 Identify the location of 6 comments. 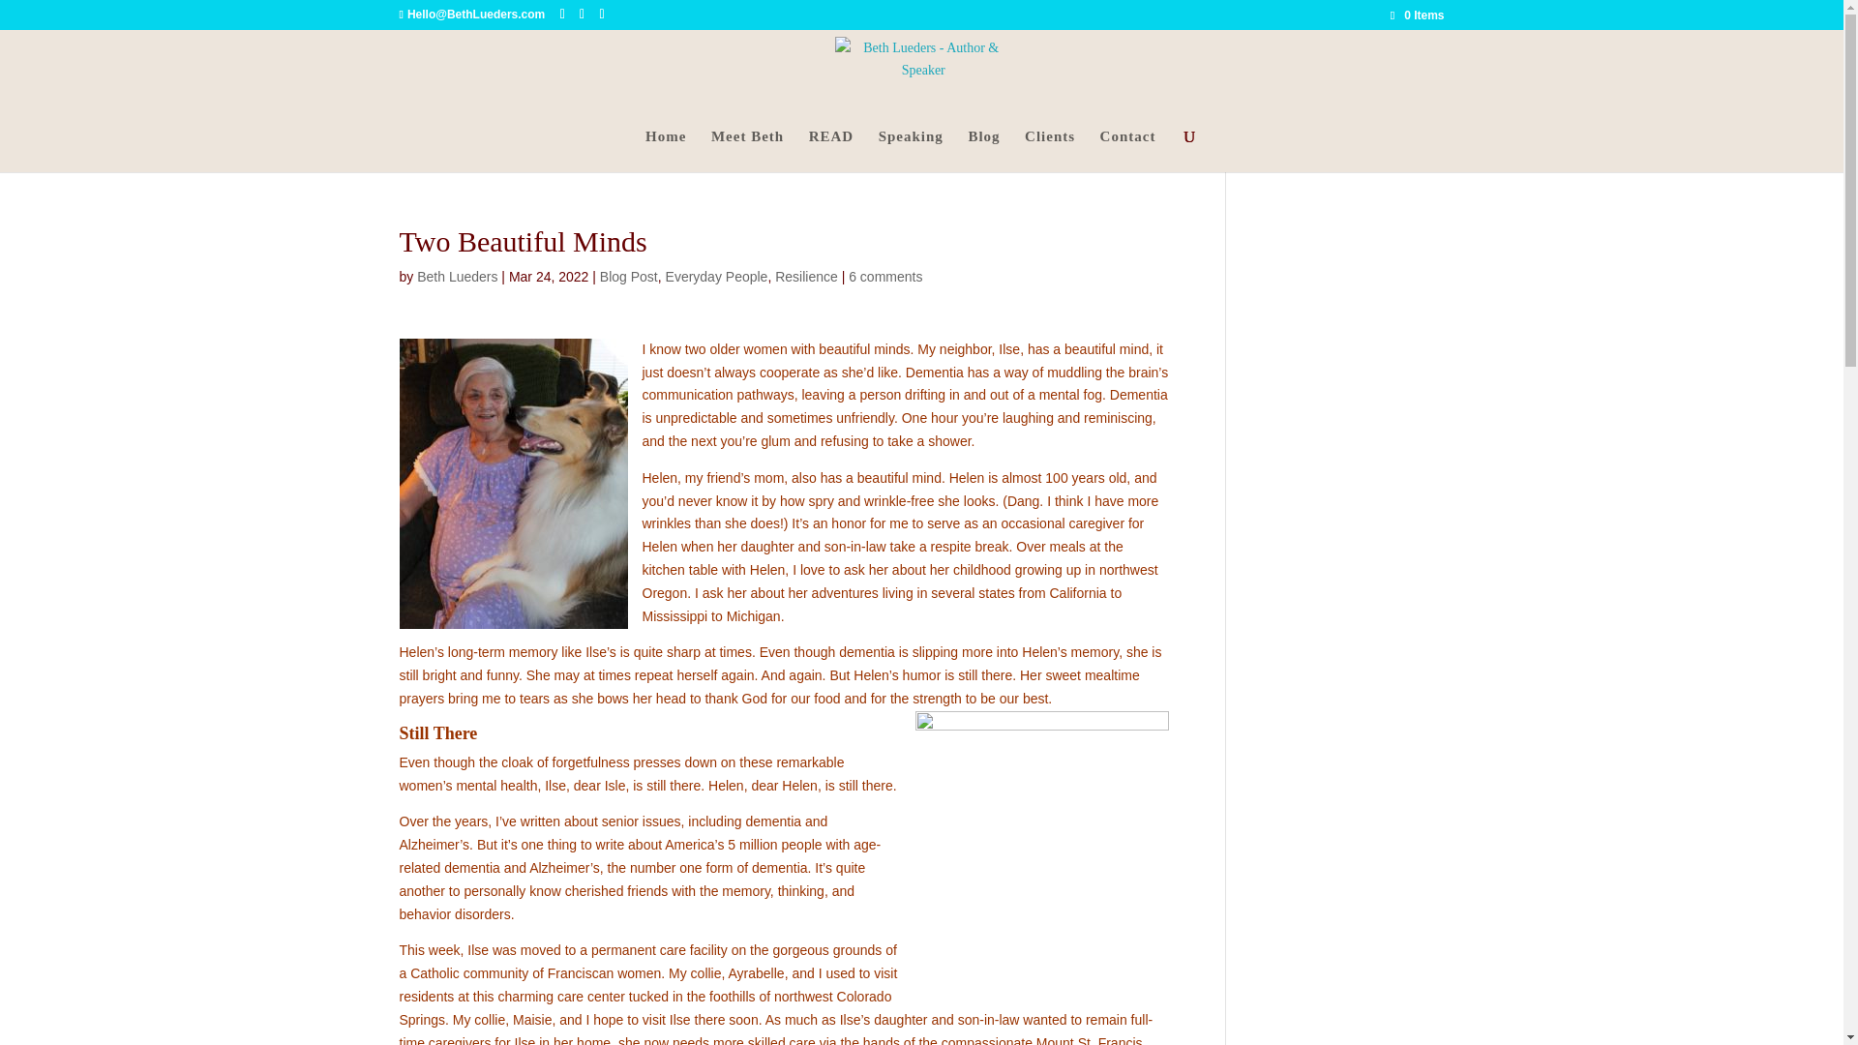
(884, 276).